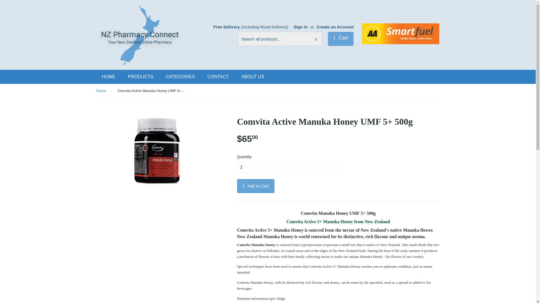 The width and height of the screenshot is (540, 304). Describe the element at coordinates (218, 77) in the screenshot. I see `CONTACT` at that location.